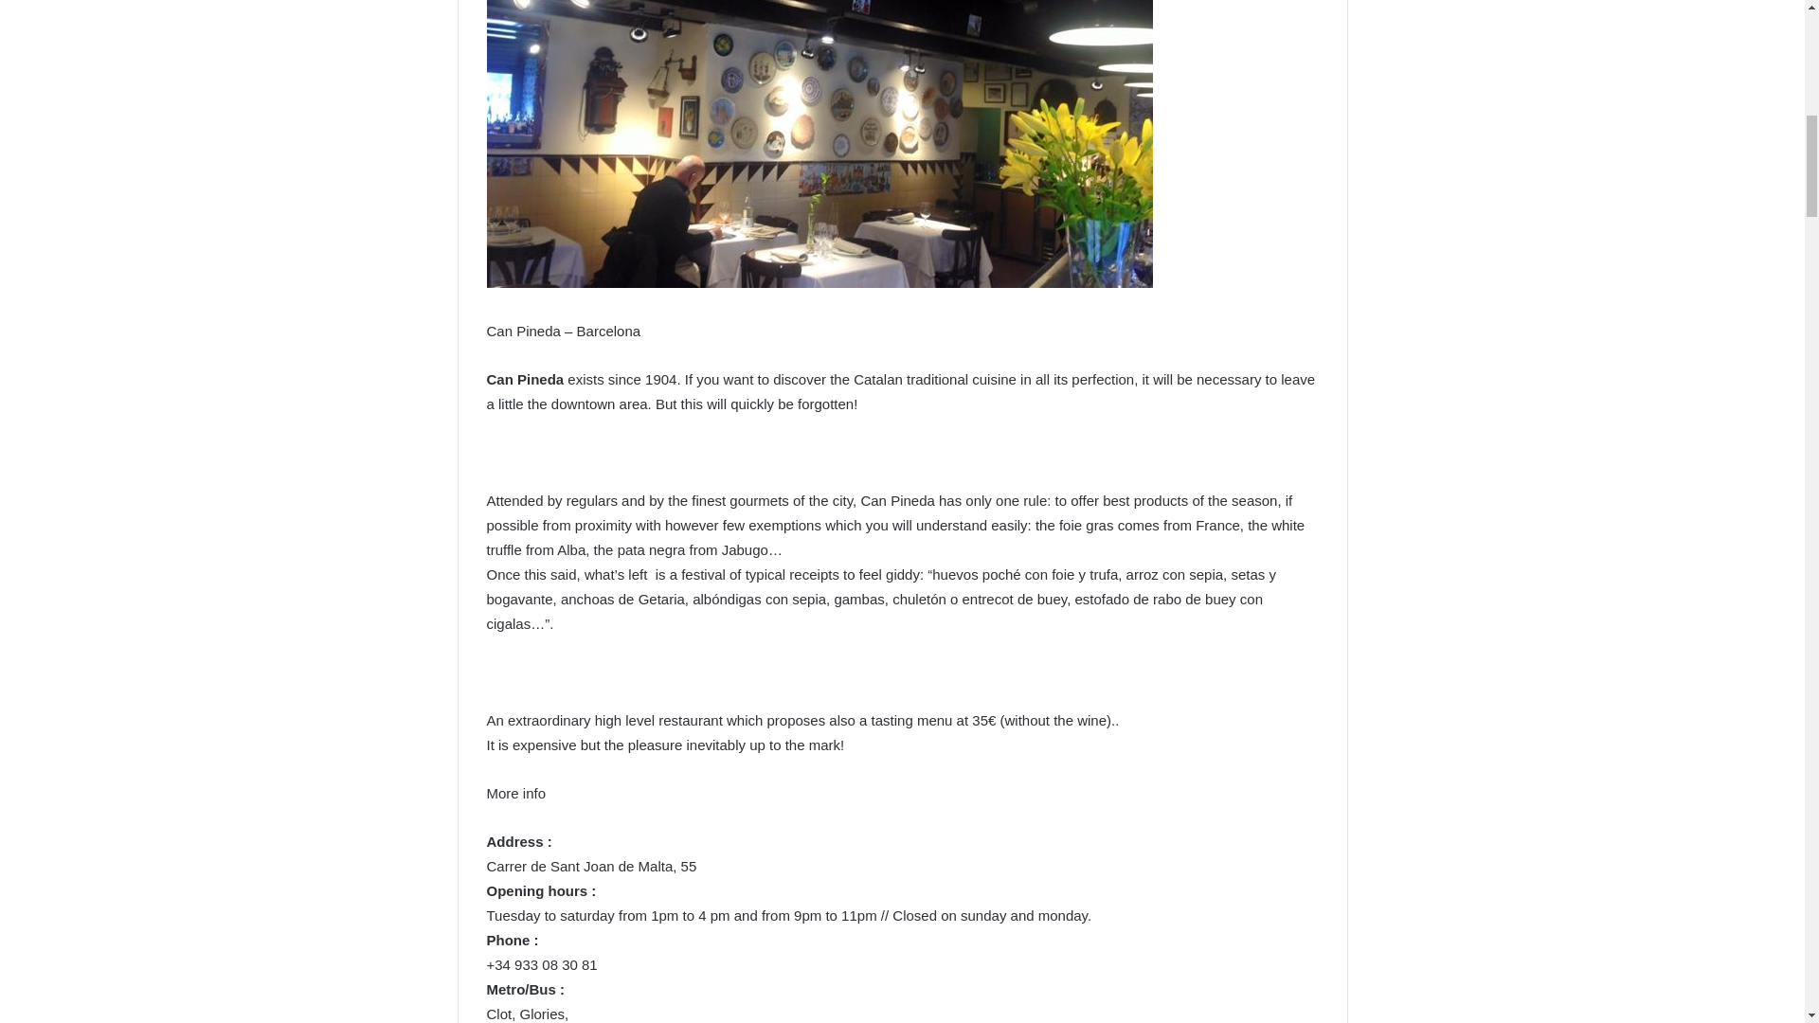 This screenshot has height=1023, width=1819. Describe the element at coordinates (820, 144) in the screenshot. I see `Top Traditional Catalan Restaurants in Barcelona 1` at that location.